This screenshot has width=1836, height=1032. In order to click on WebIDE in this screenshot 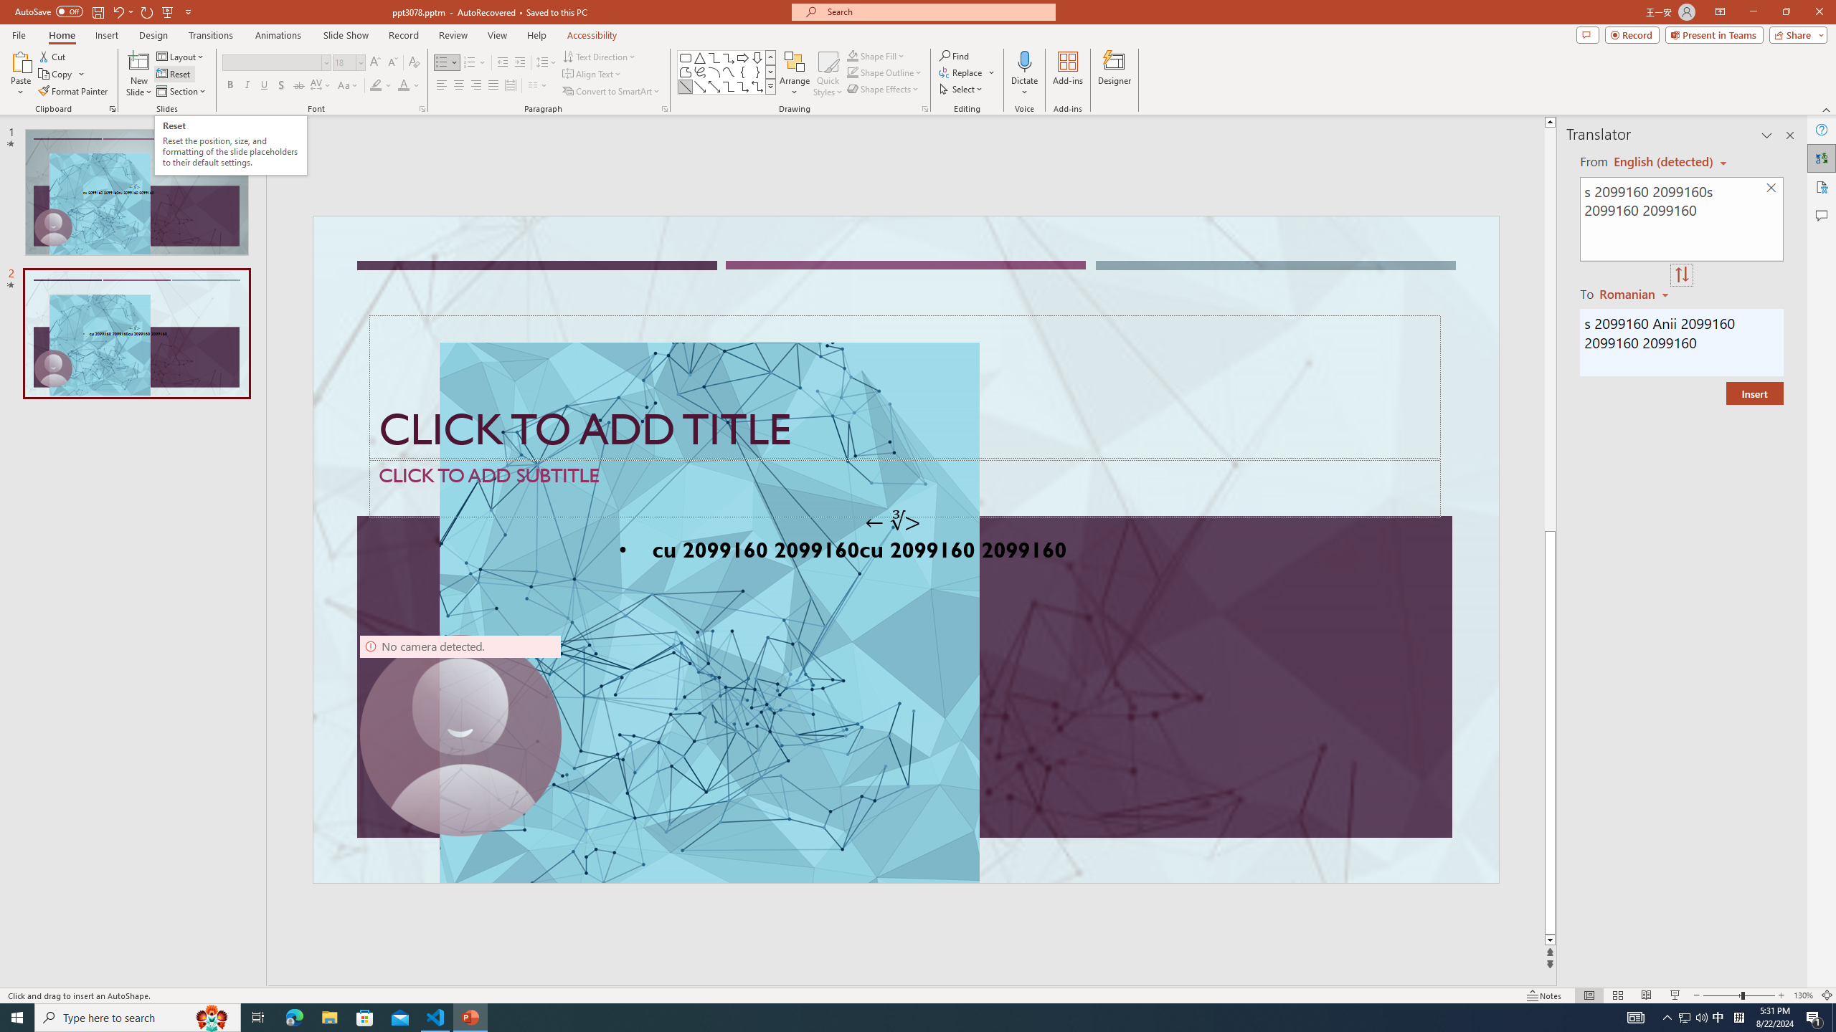, I will do `click(923, 145)`.